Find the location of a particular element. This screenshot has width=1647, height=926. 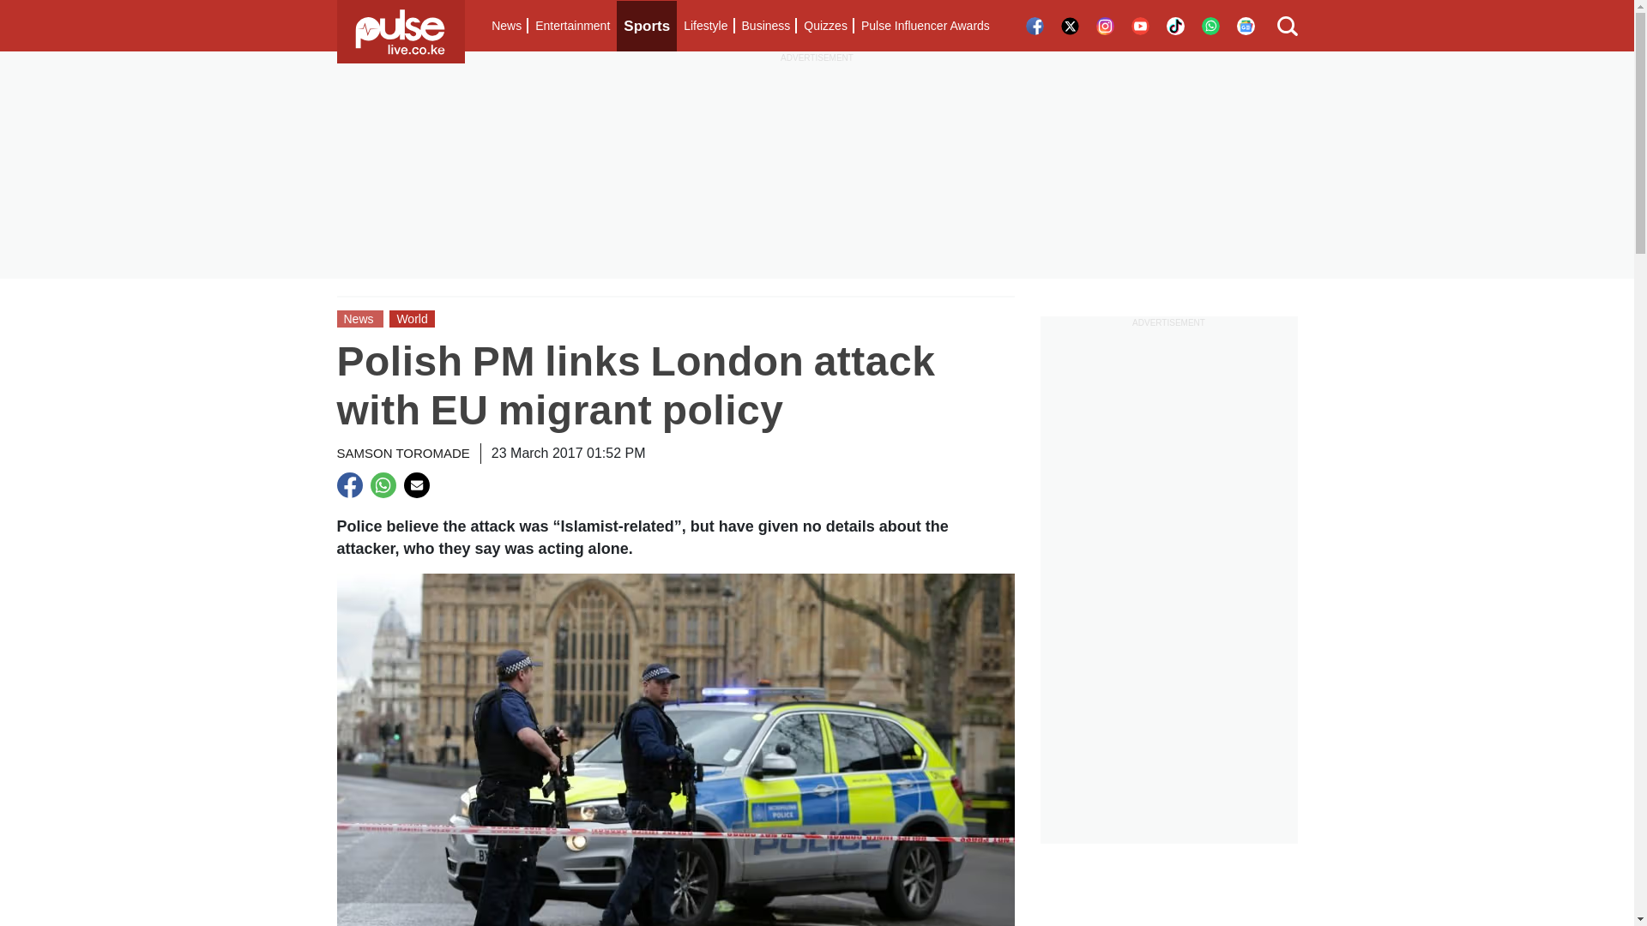

Business is located at coordinates (765, 26).